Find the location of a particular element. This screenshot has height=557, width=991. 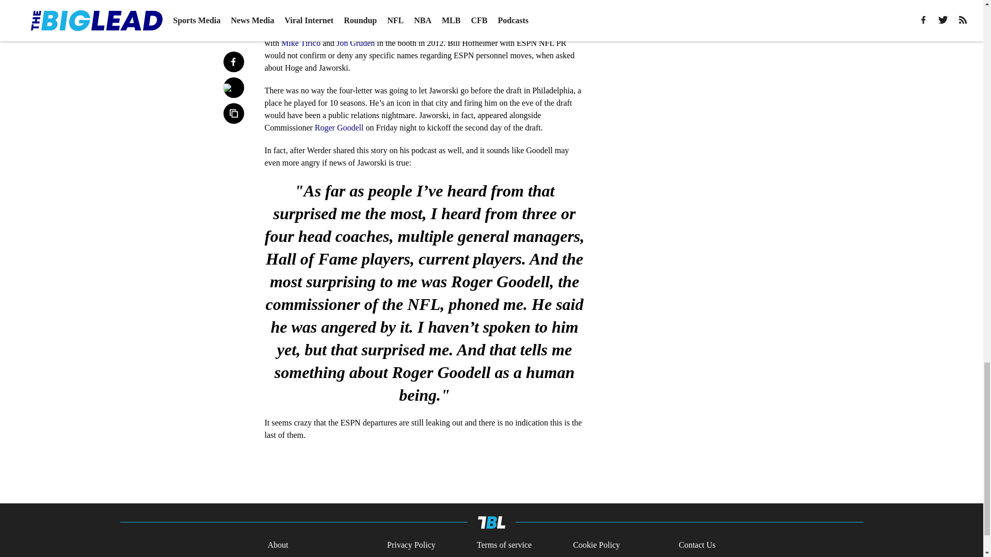

Mike Tirico is located at coordinates (300, 42).